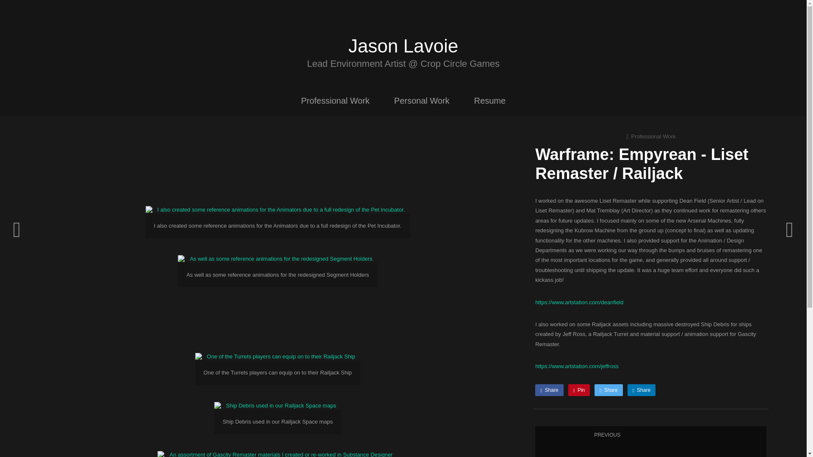 The height and width of the screenshot is (457, 813). I want to click on Professional Work, so click(422, 100).